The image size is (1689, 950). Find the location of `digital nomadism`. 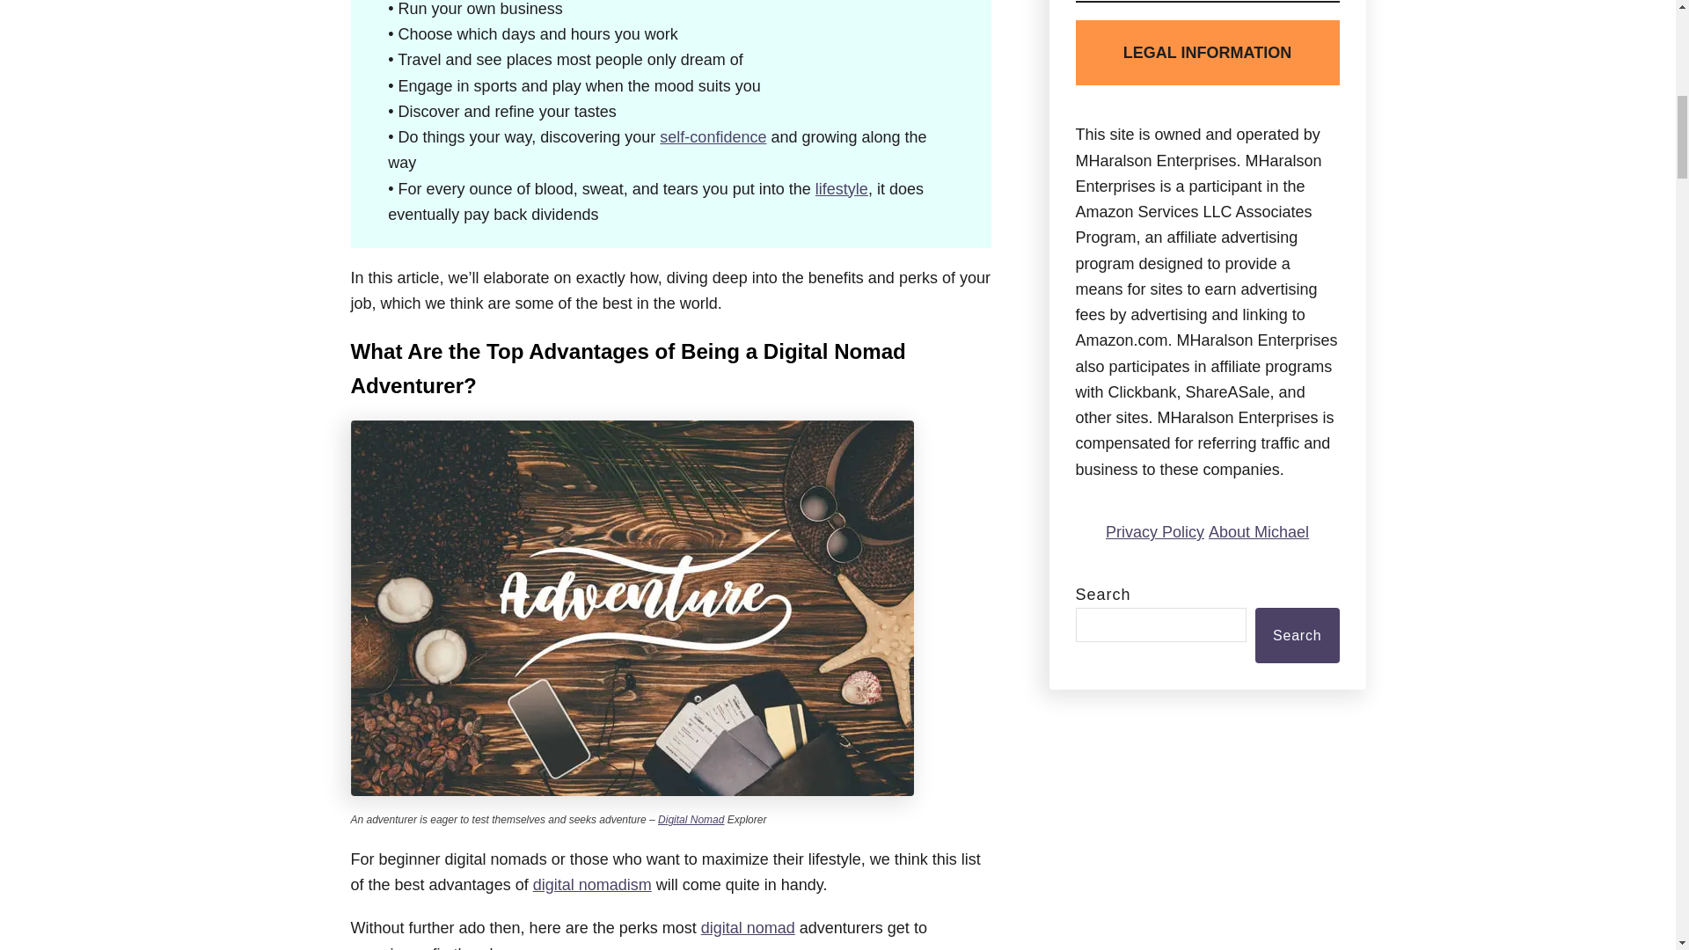

digital nomadism is located at coordinates (593, 885).